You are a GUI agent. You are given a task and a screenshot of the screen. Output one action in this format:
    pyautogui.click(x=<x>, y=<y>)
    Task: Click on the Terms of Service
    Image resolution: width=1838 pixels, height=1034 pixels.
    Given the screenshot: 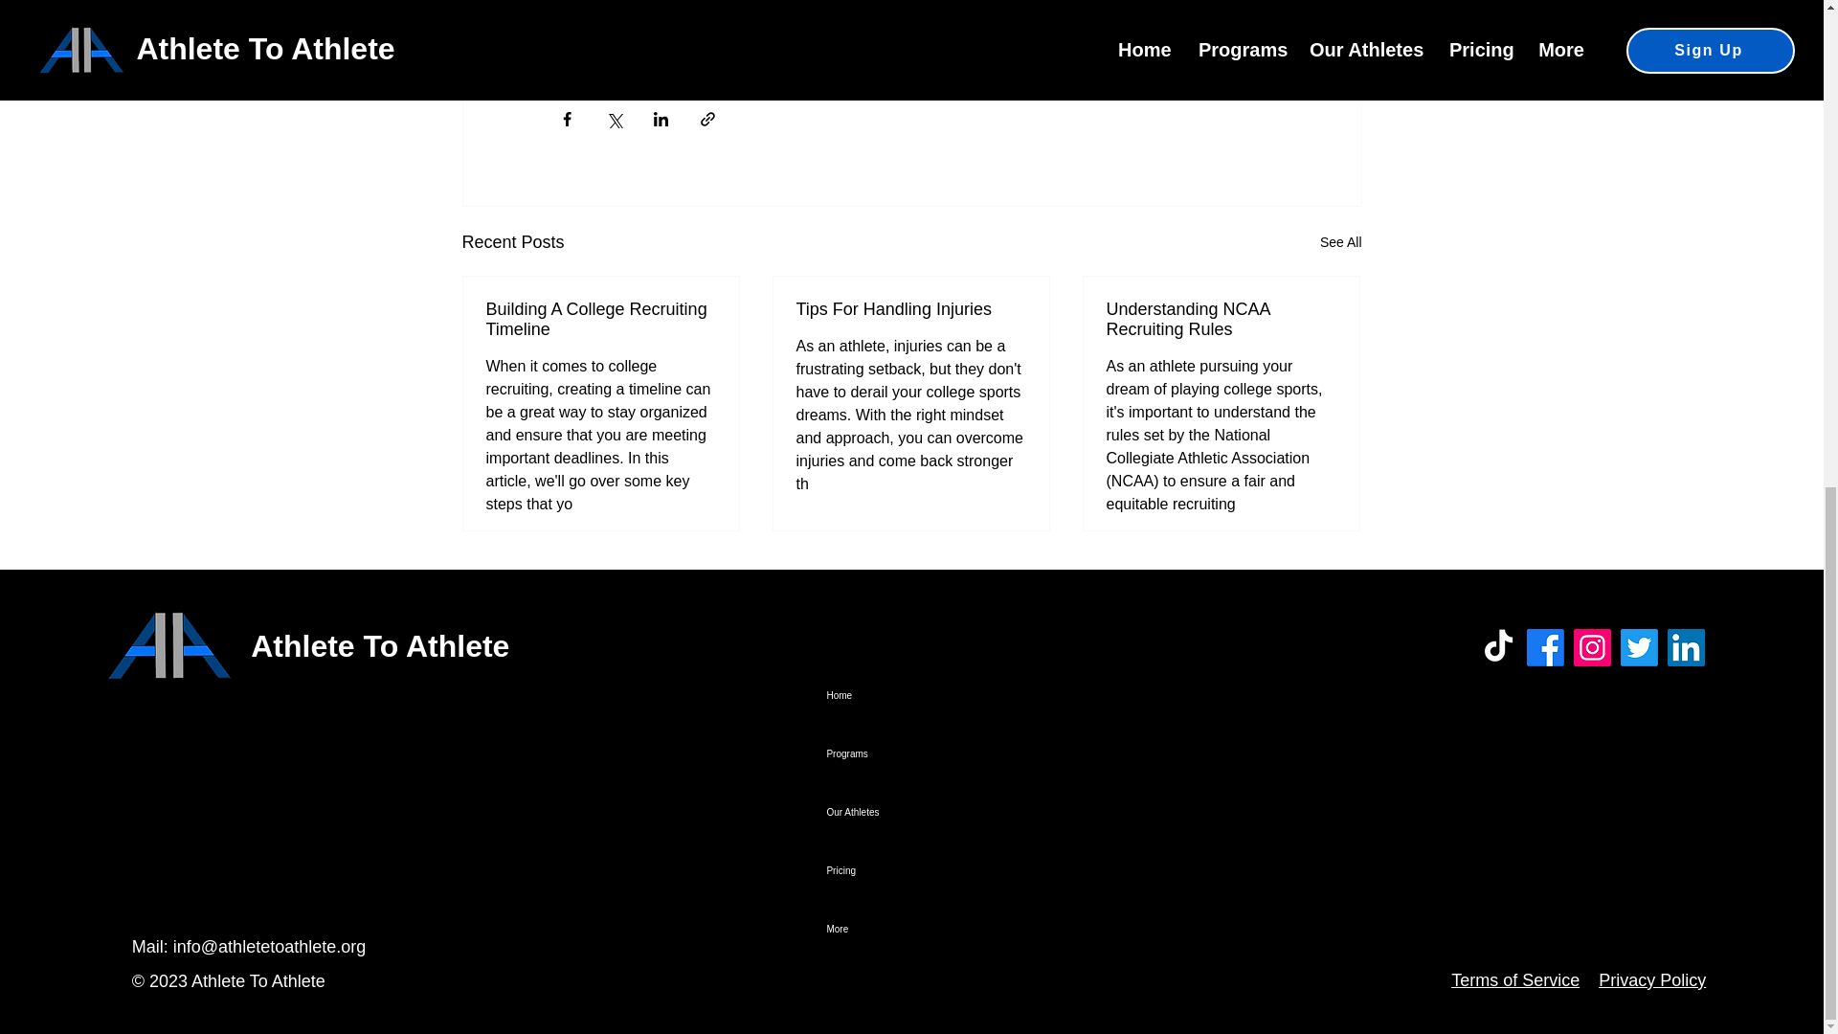 What is the action you would take?
    pyautogui.click(x=1514, y=980)
    